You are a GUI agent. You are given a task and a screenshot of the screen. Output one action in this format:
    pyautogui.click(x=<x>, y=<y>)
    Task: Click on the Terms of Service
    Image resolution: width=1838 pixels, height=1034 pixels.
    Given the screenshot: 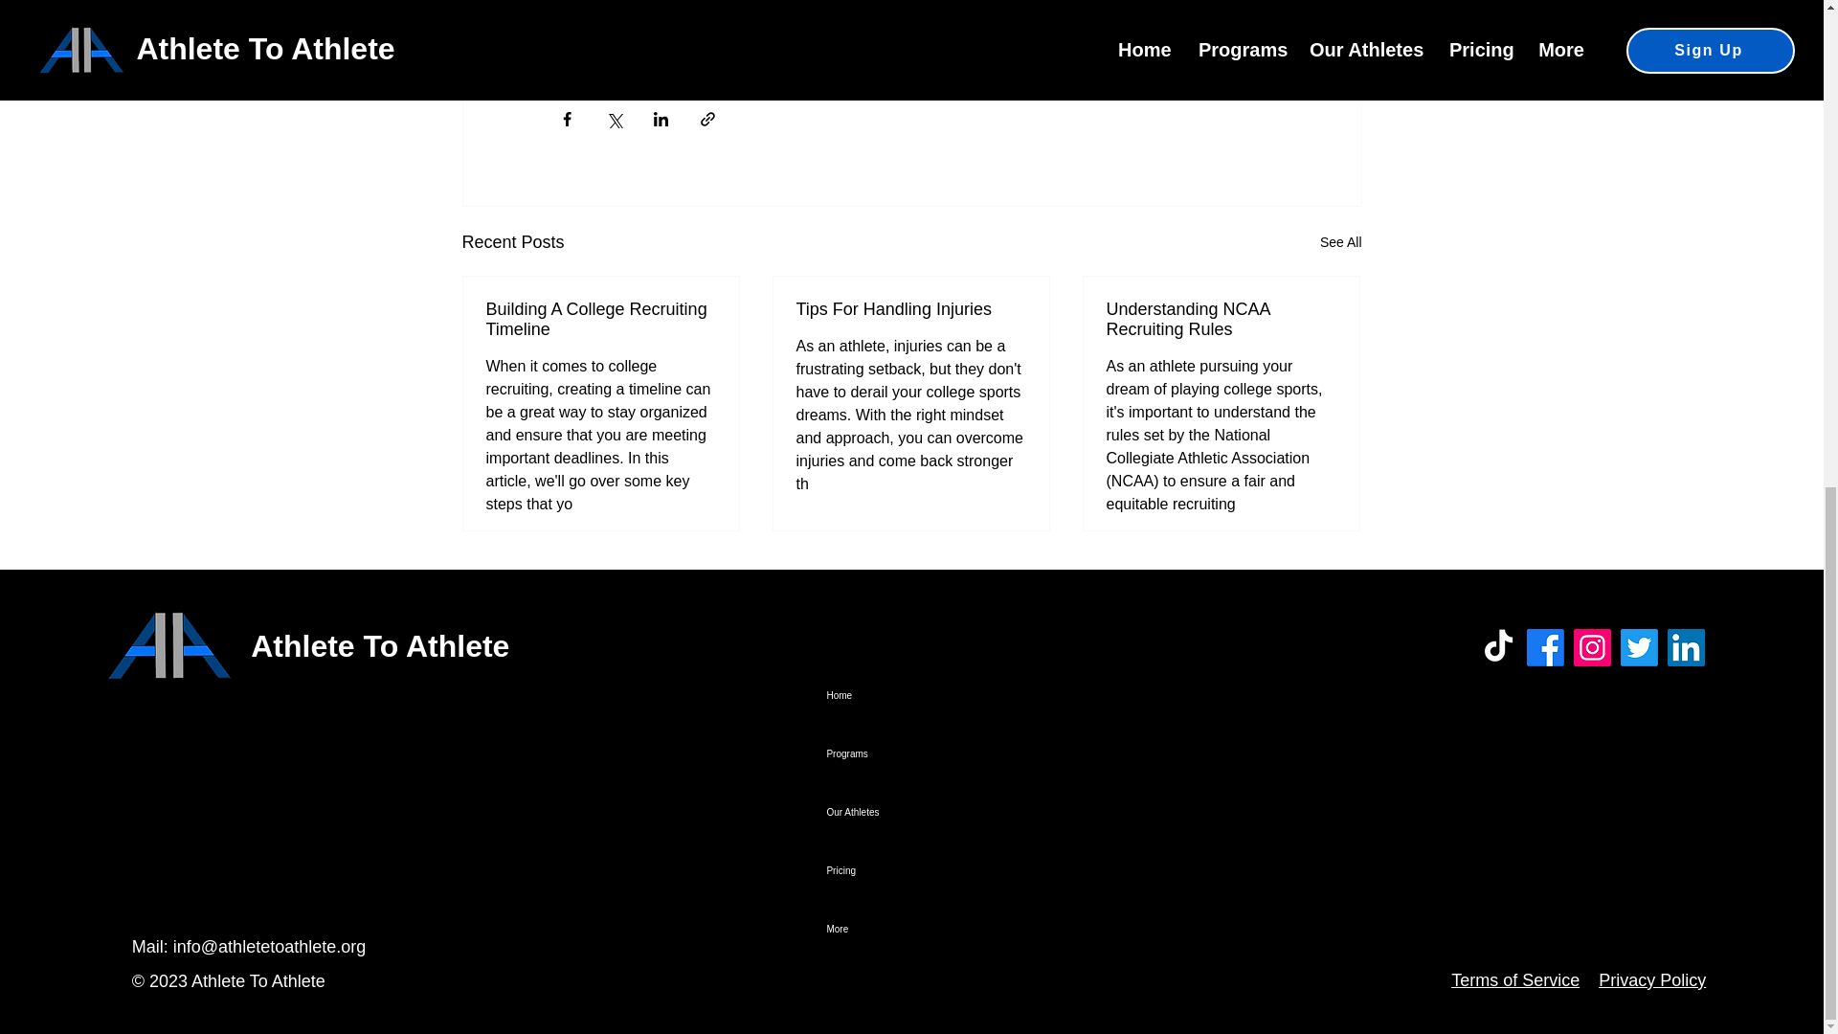 What is the action you would take?
    pyautogui.click(x=1514, y=980)
    